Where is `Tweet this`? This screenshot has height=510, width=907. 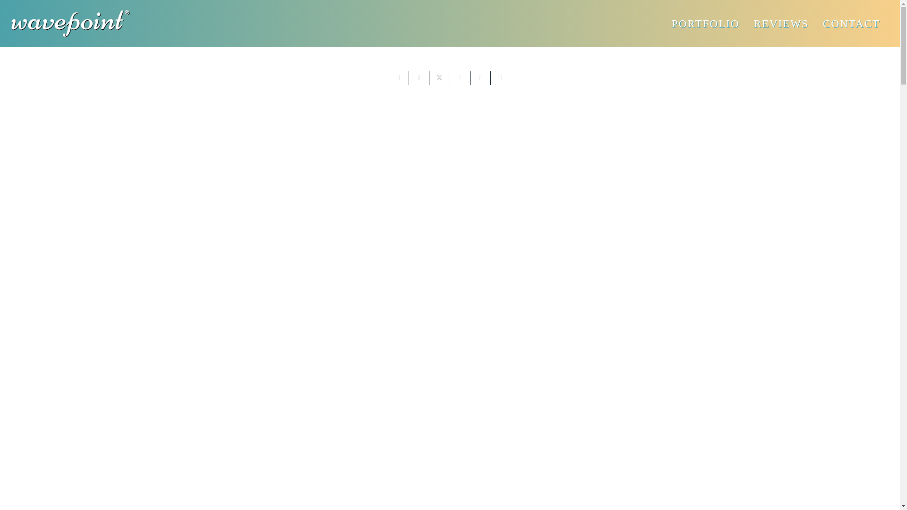 Tweet this is located at coordinates (439, 78).